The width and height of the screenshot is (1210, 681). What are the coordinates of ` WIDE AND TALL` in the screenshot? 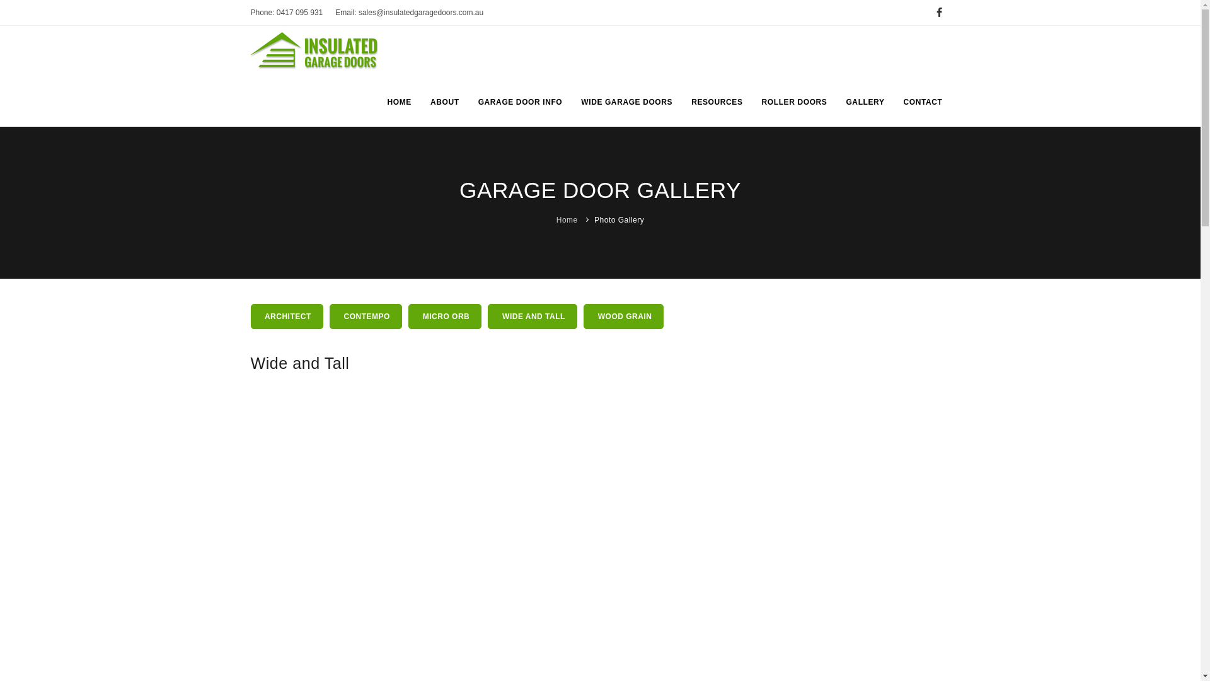 It's located at (533, 317).